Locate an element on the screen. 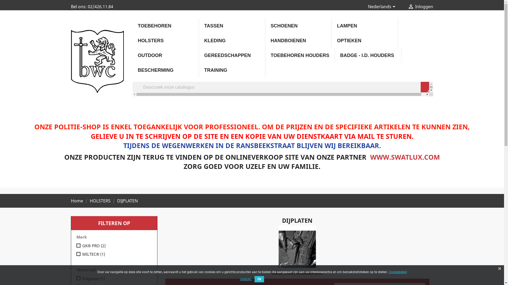 The image size is (508, 285). Home is located at coordinates (78, 201).